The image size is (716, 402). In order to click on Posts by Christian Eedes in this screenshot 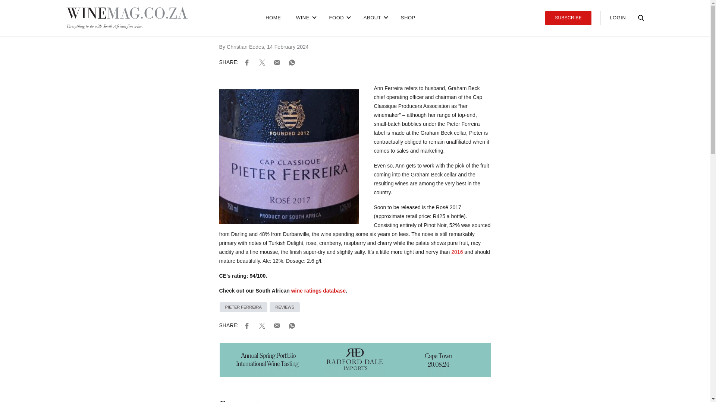, I will do `click(245, 47)`.